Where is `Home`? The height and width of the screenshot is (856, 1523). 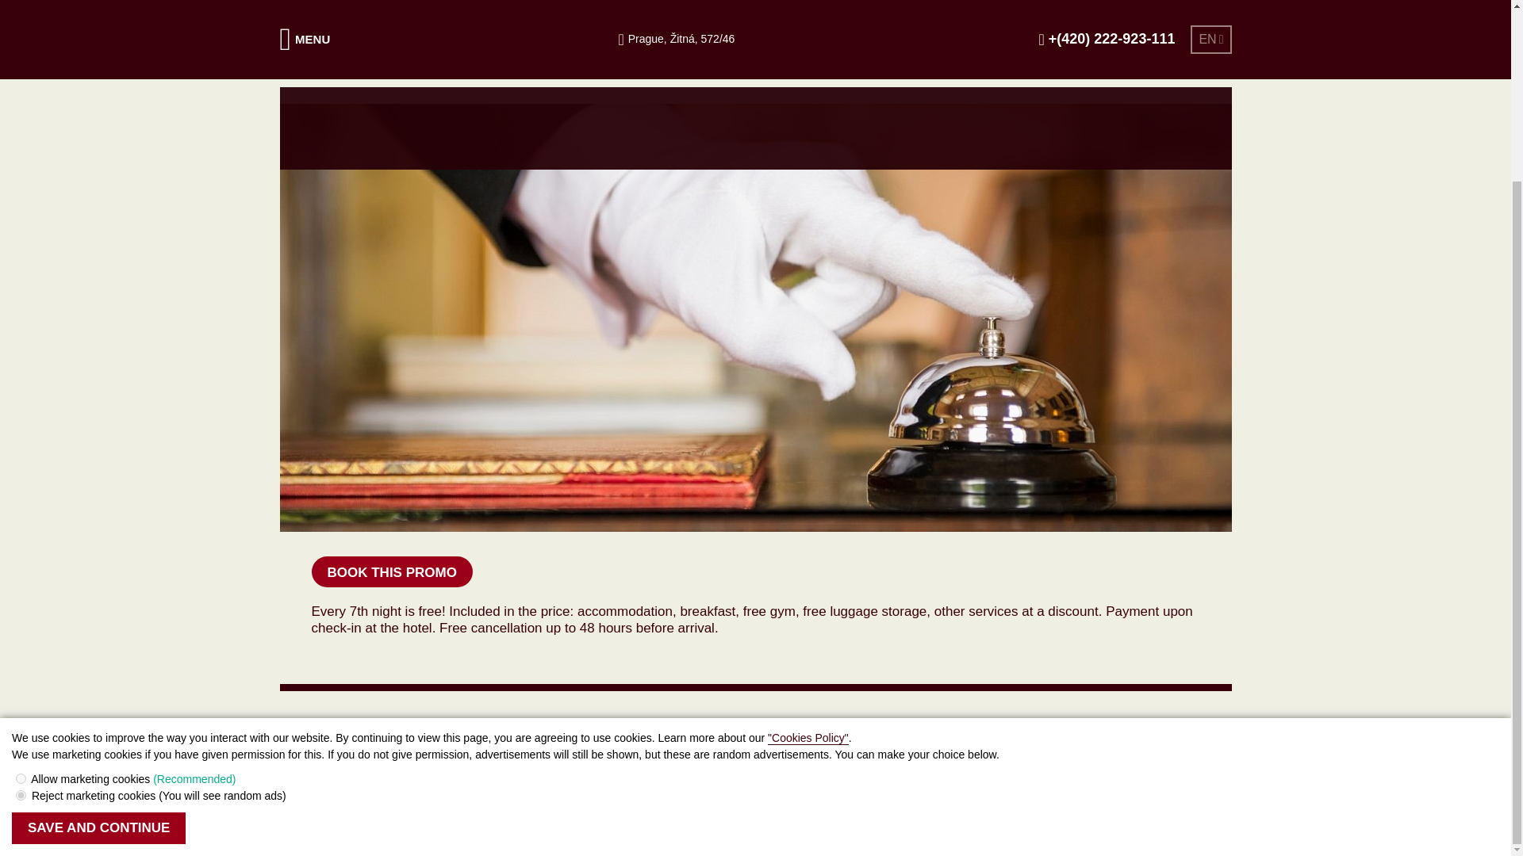
Home is located at coordinates (297, 53).